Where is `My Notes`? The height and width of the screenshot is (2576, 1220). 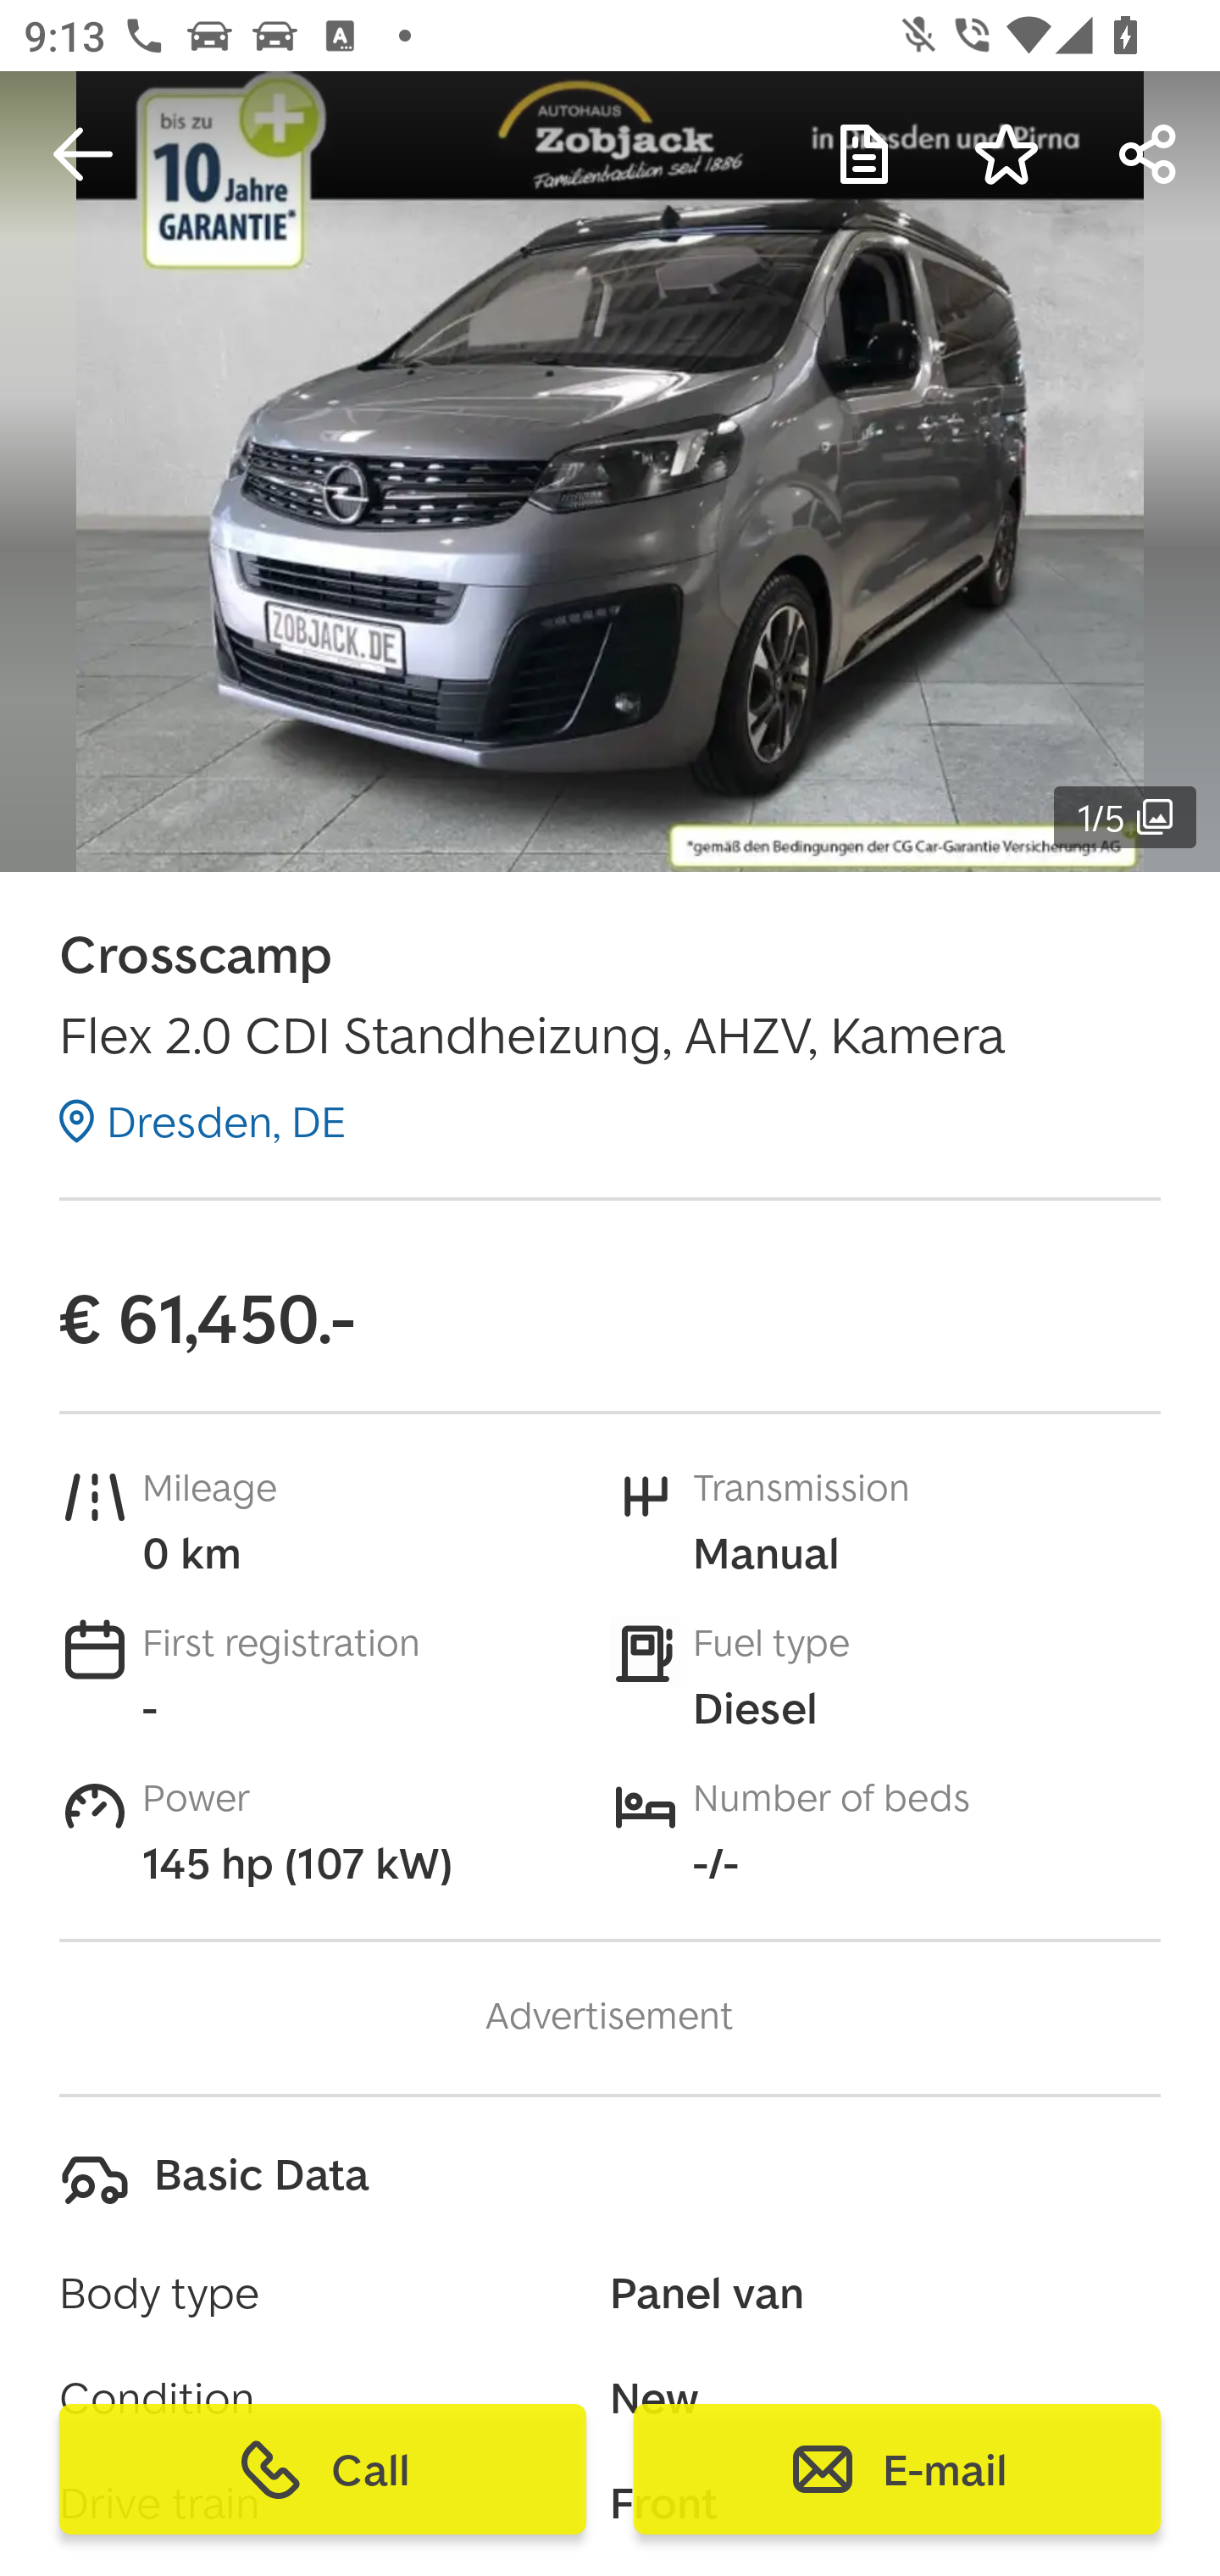
My Notes is located at coordinates (864, 154).